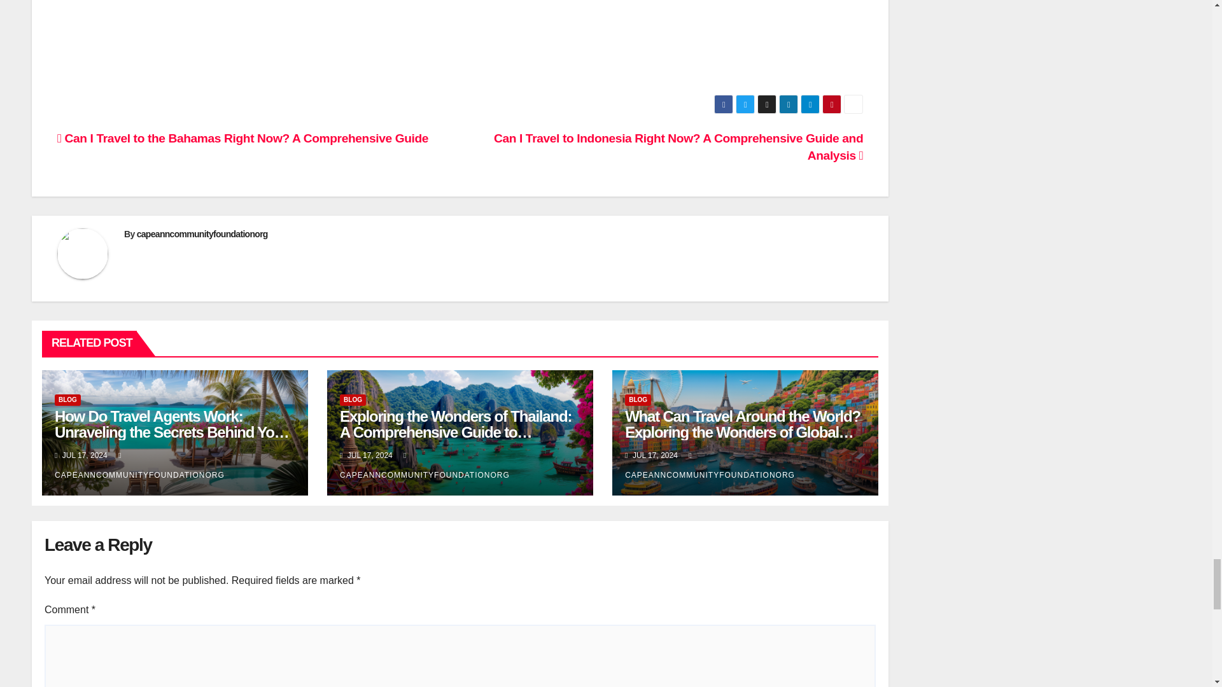  What do you see at coordinates (710, 464) in the screenshot?
I see `CAPEANNCOMMUNITYFOUNDATIONORG` at bounding box center [710, 464].